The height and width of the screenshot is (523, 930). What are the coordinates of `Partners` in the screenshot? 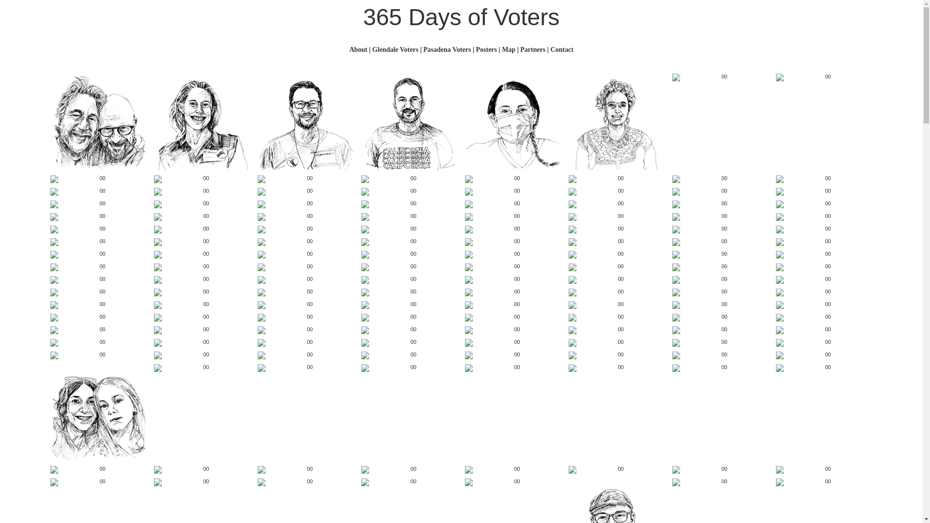 It's located at (533, 49).